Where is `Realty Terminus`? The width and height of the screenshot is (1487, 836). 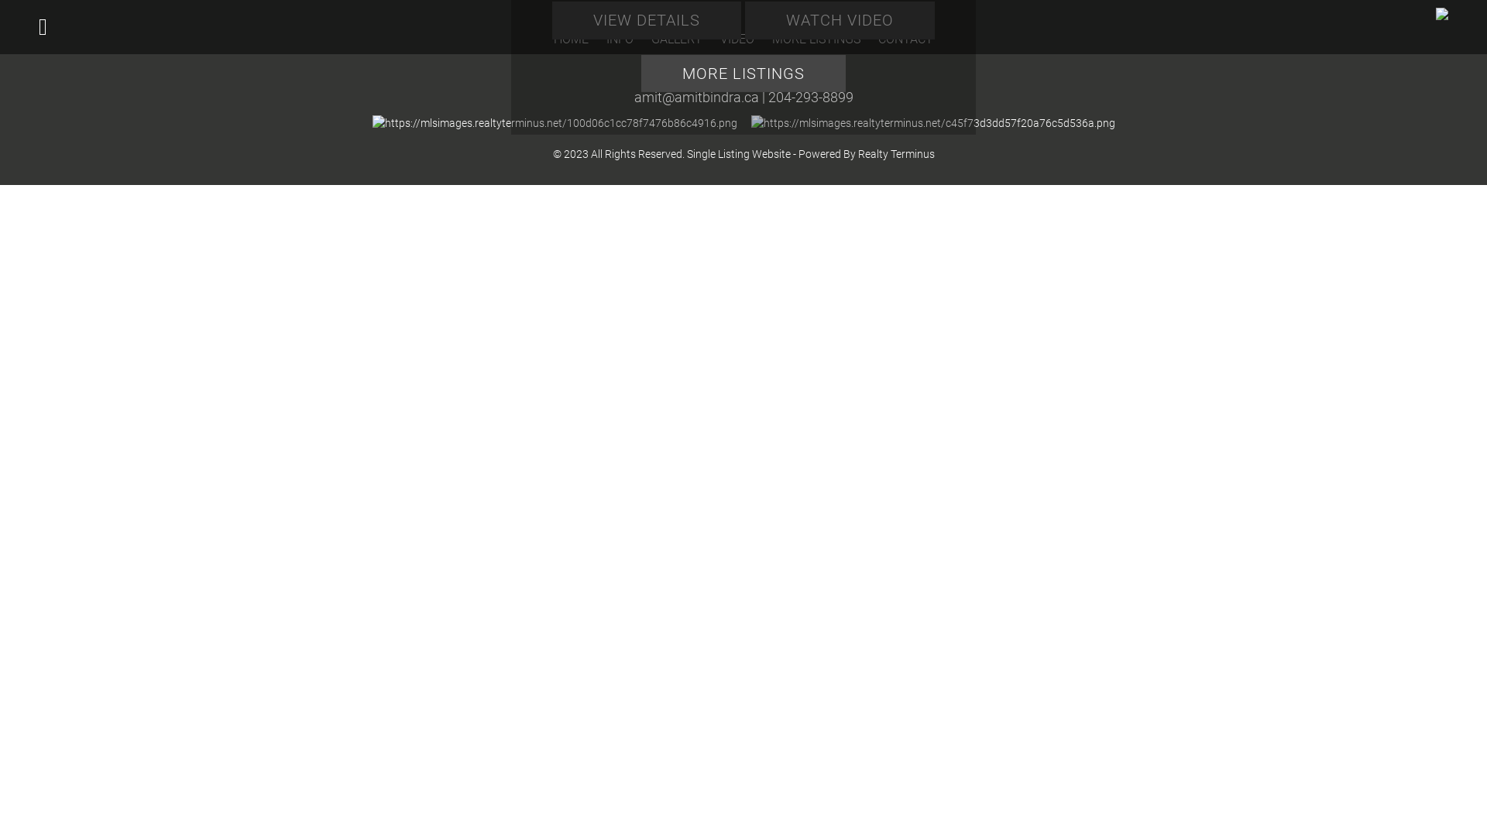
Realty Terminus is located at coordinates (897, 154).